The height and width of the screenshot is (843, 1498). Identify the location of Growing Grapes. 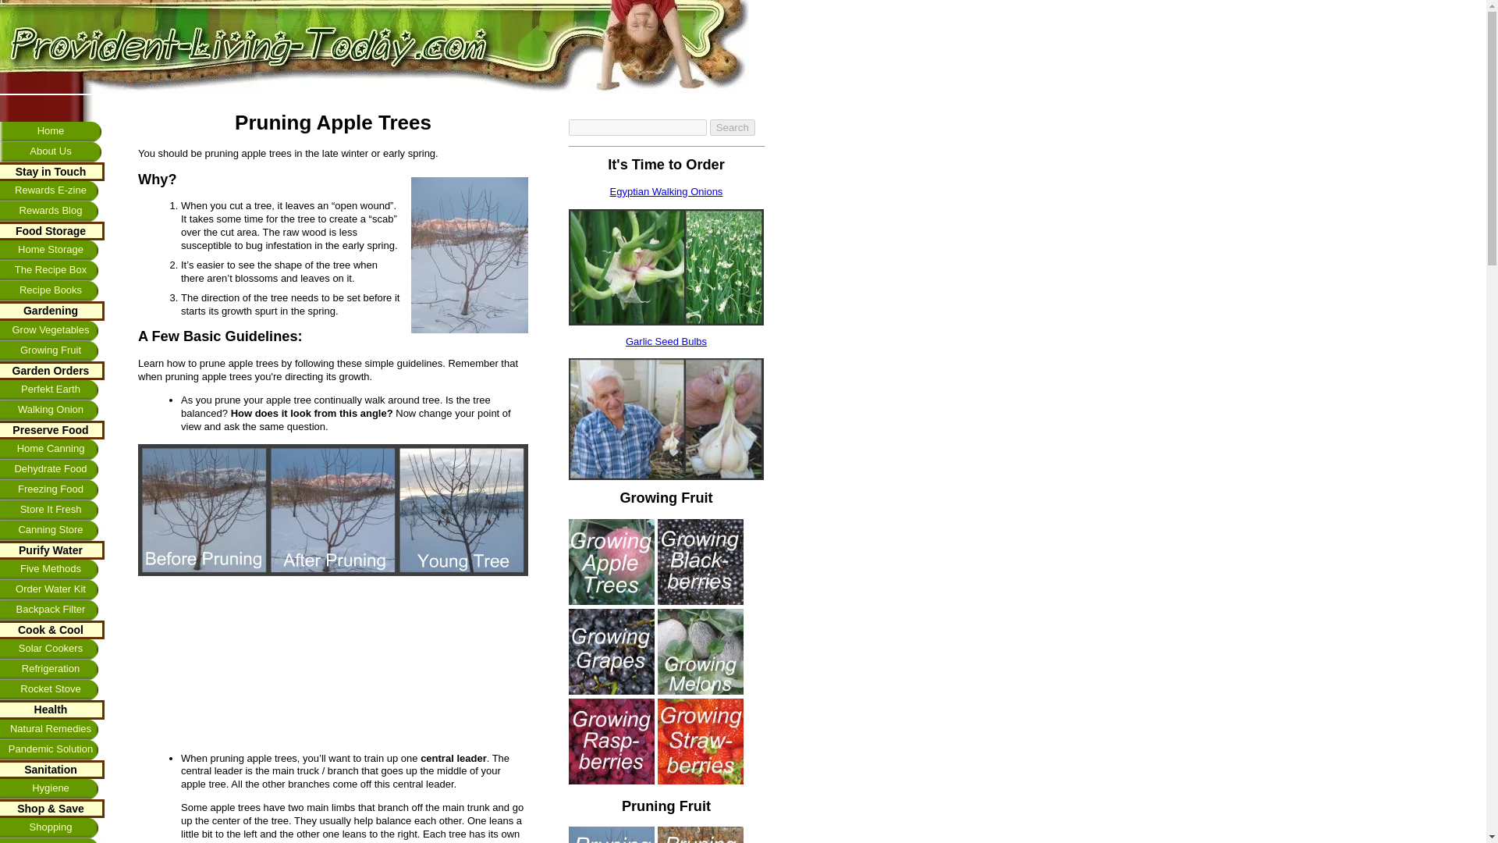
(612, 651).